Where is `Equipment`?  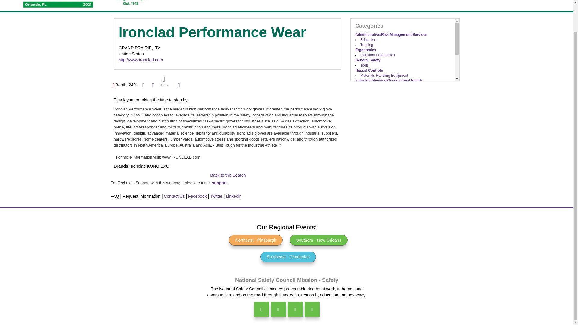
Equipment is located at coordinates (368, 116).